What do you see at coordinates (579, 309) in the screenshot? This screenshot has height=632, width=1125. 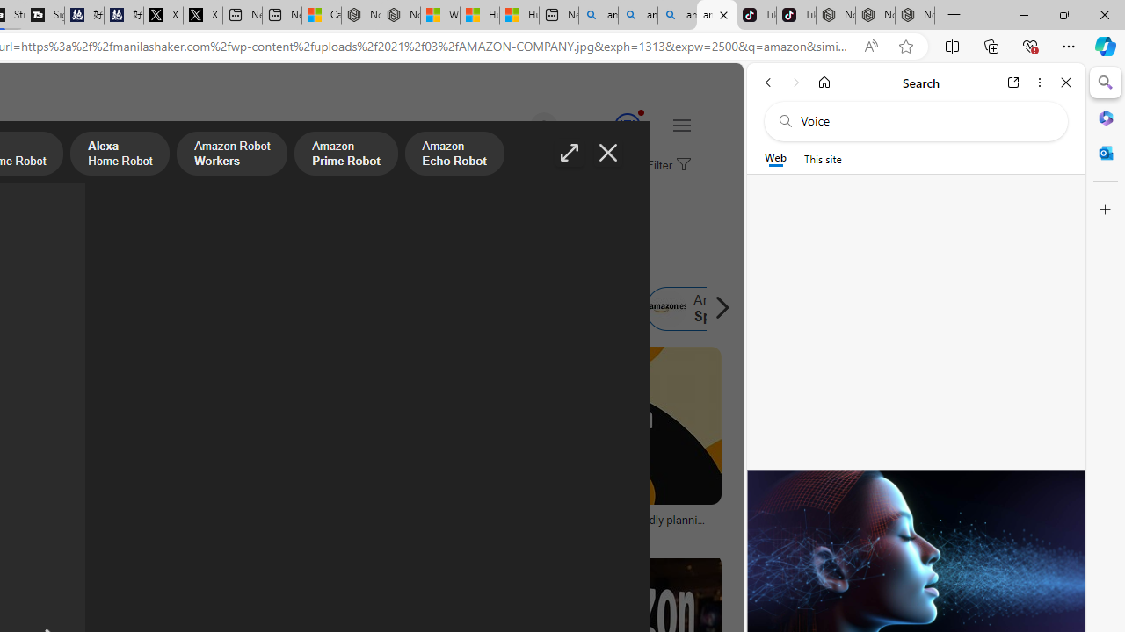 I see `Amazon Shoes` at bounding box center [579, 309].